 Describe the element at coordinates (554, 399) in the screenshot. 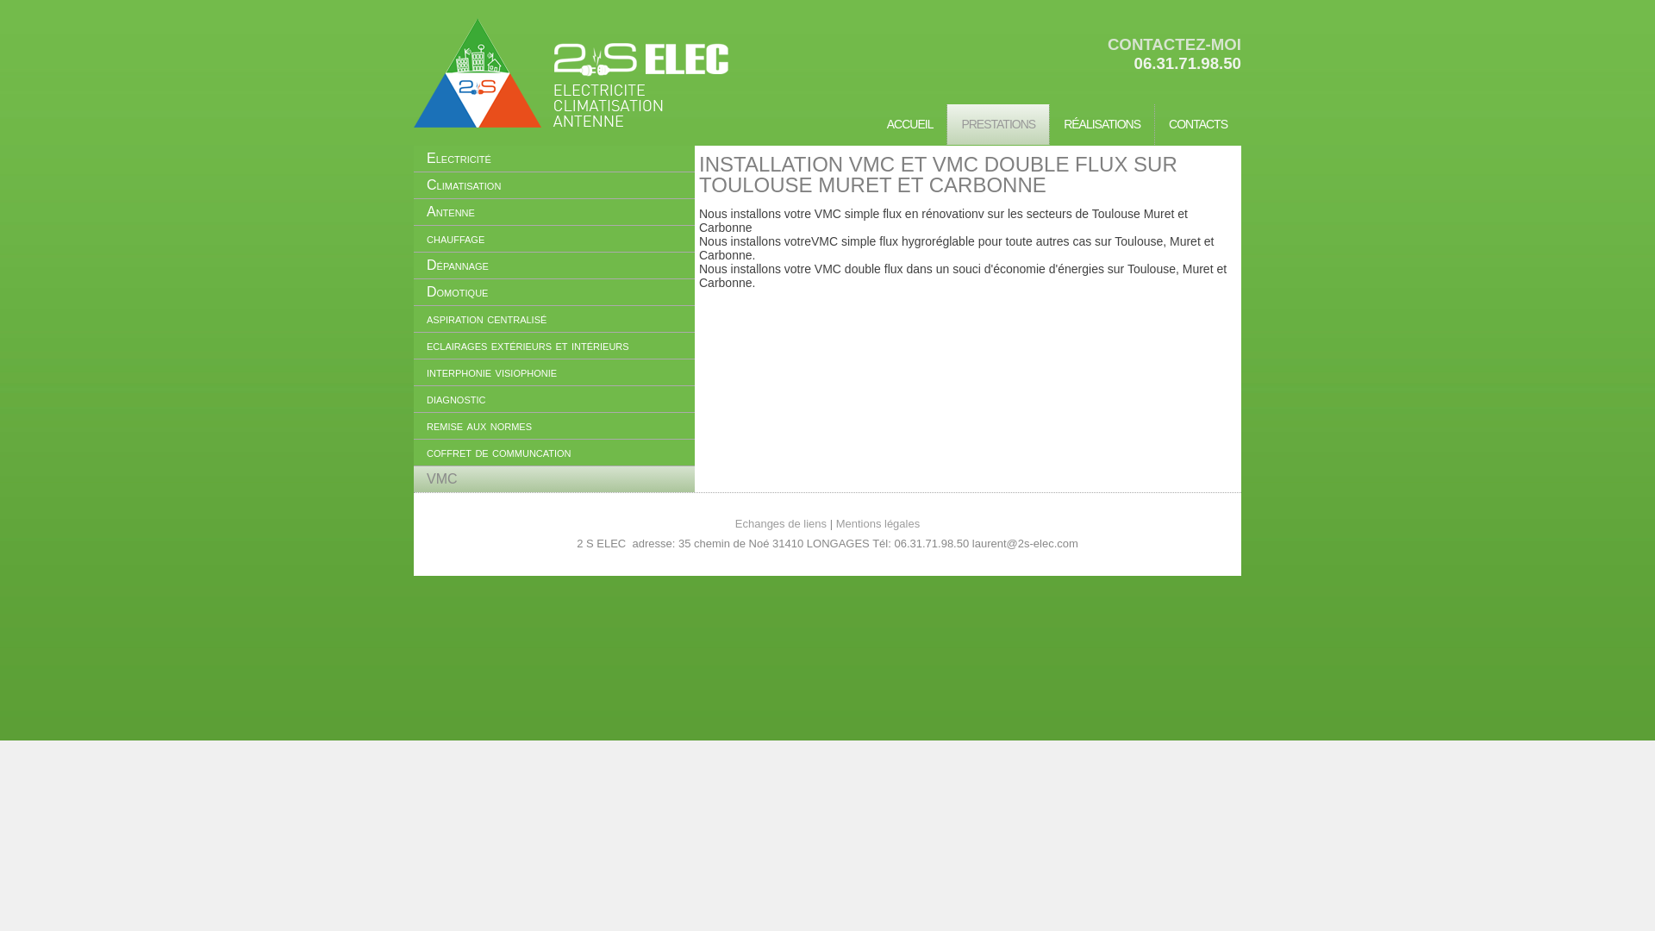

I see `diagnostic` at that location.